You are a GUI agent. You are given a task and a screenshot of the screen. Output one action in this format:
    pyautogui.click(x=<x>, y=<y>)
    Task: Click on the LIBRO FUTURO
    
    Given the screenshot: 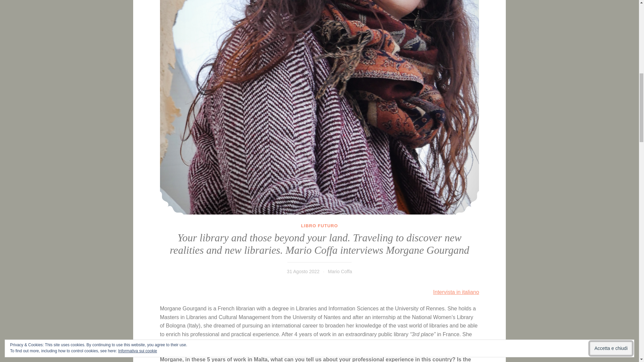 What is the action you would take?
    pyautogui.click(x=319, y=226)
    